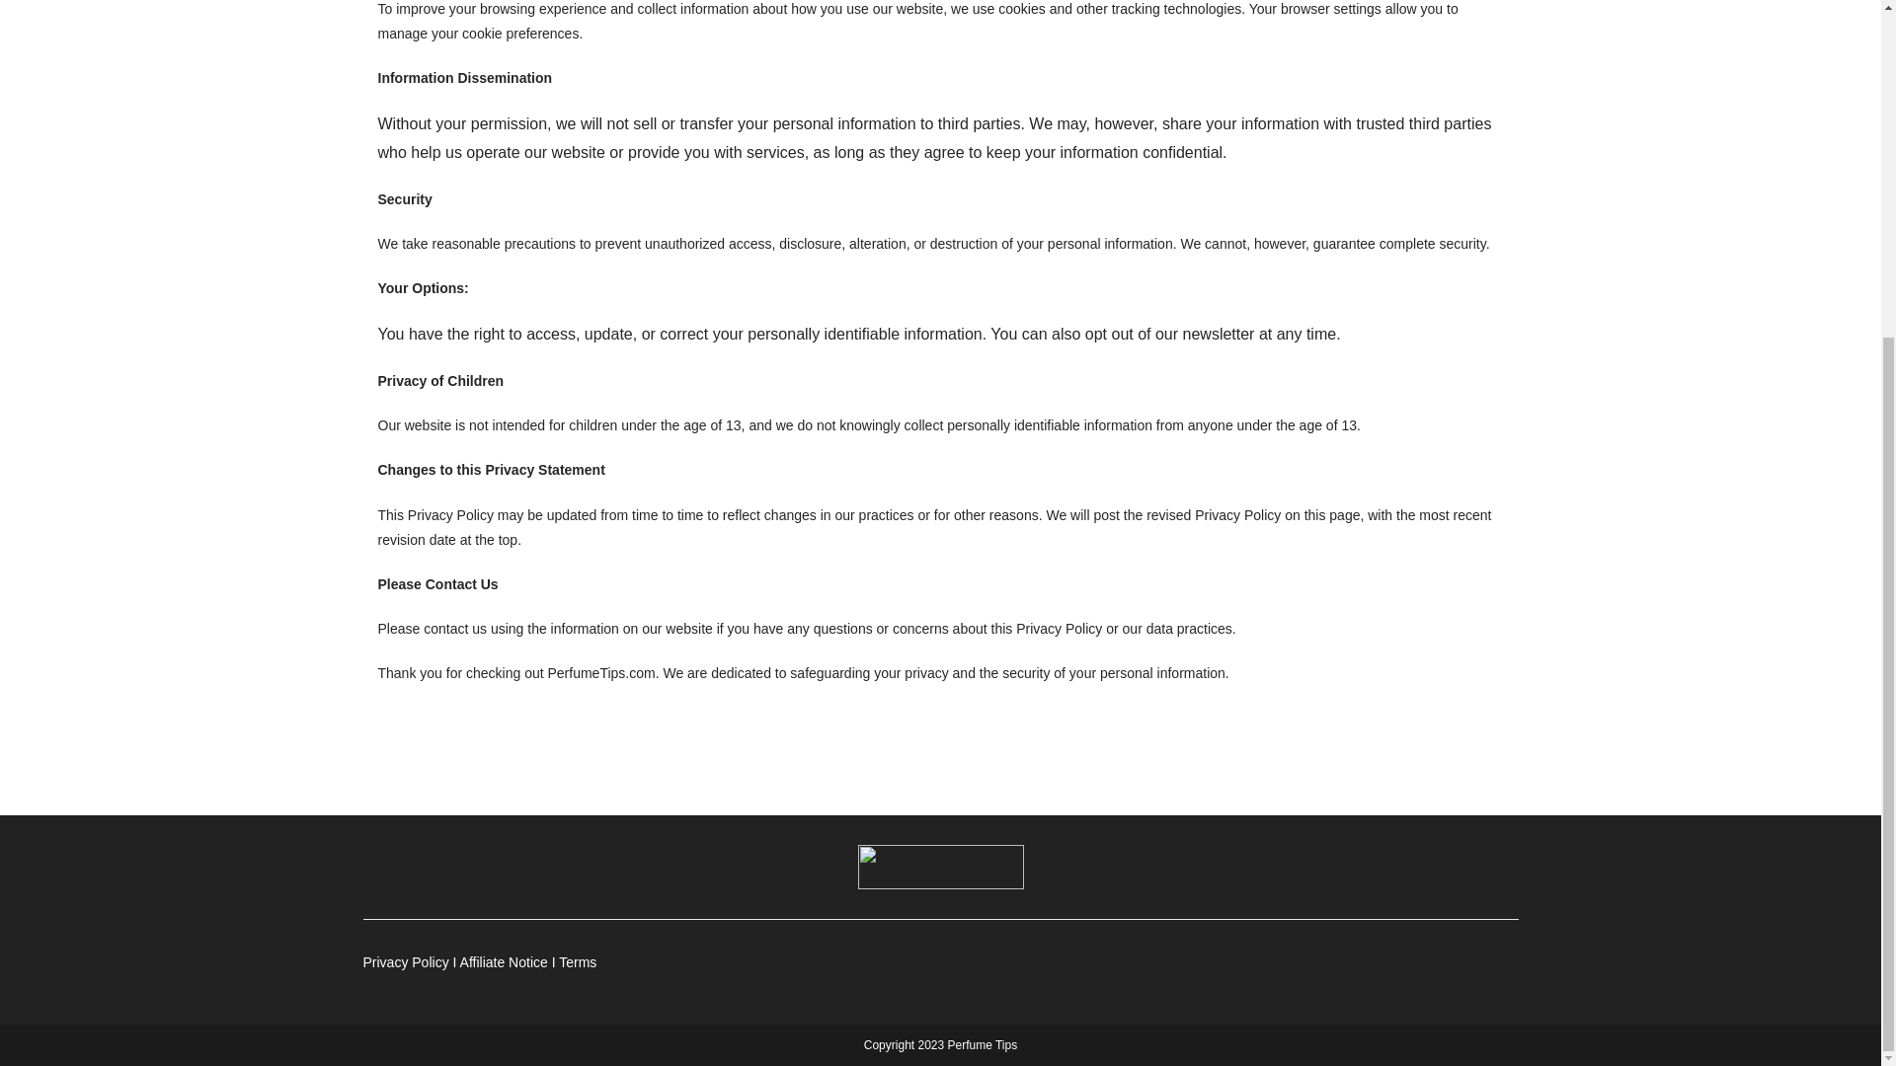 The image size is (1896, 1066). I want to click on Affiliate Notice, so click(504, 961).